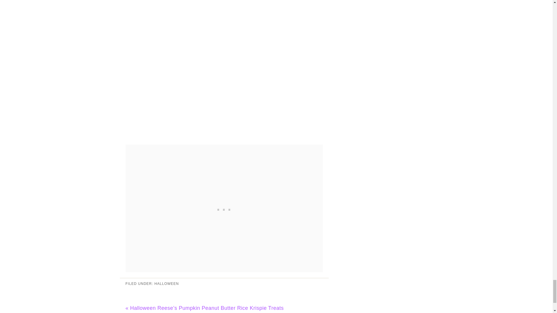 The height and width of the screenshot is (313, 557). I want to click on HALLOWEEN, so click(167, 284).